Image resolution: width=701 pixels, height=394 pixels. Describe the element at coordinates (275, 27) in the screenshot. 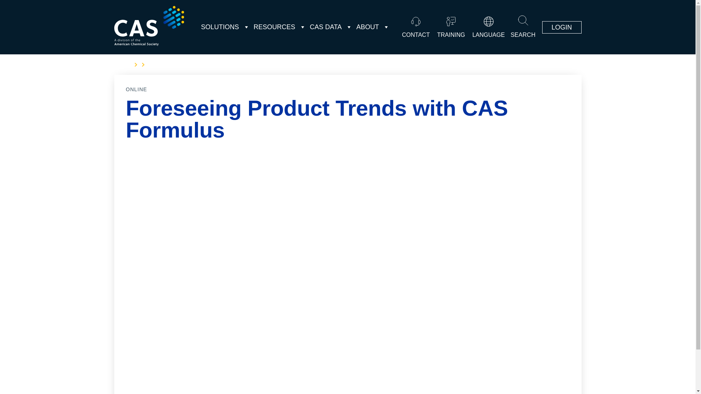

I see `RESOURCES` at that location.